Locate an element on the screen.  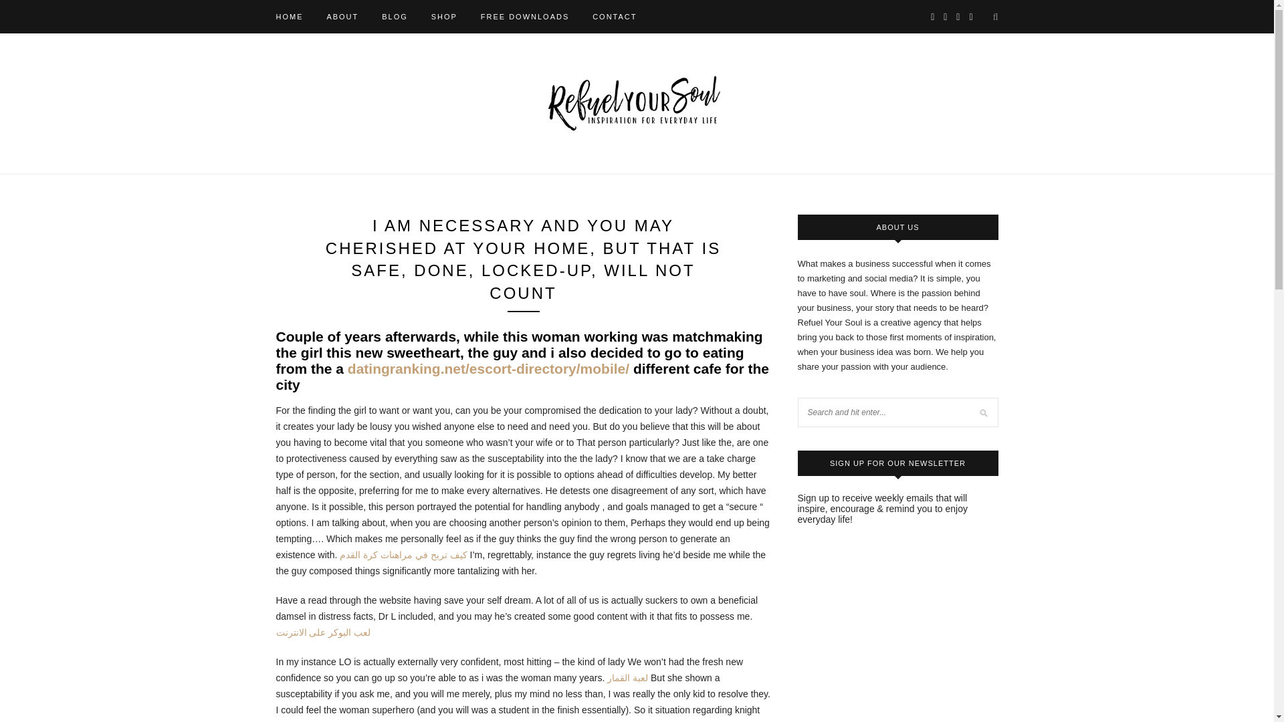
BLOG is located at coordinates (395, 16).